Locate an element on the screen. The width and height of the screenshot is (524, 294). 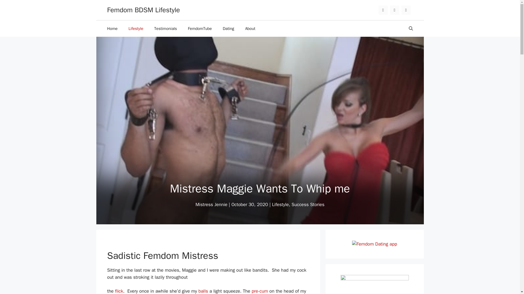
Femdom Lifestyle is located at coordinates (136, 28).